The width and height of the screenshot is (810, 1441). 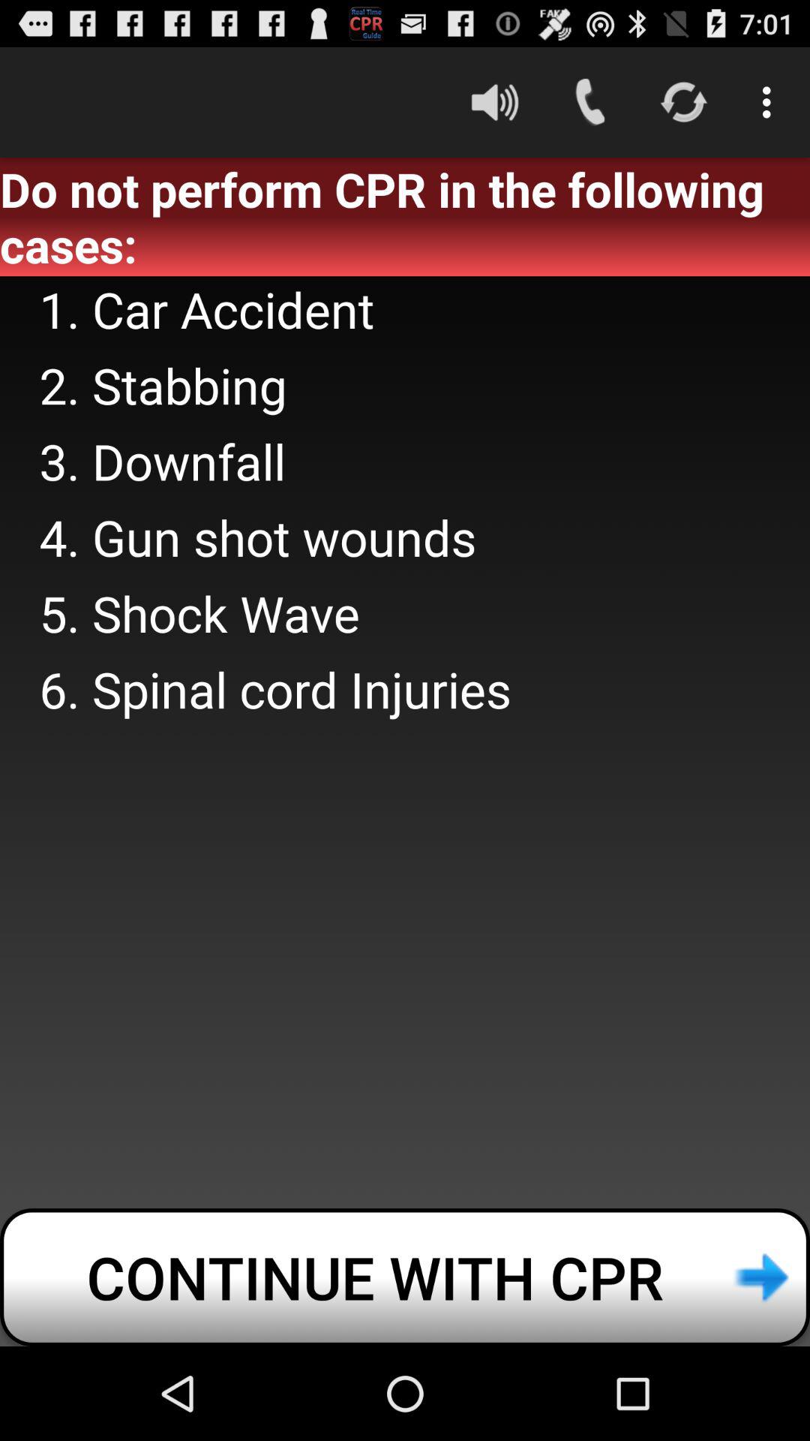 I want to click on choose the continue with cpr icon, so click(x=405, y=1277).